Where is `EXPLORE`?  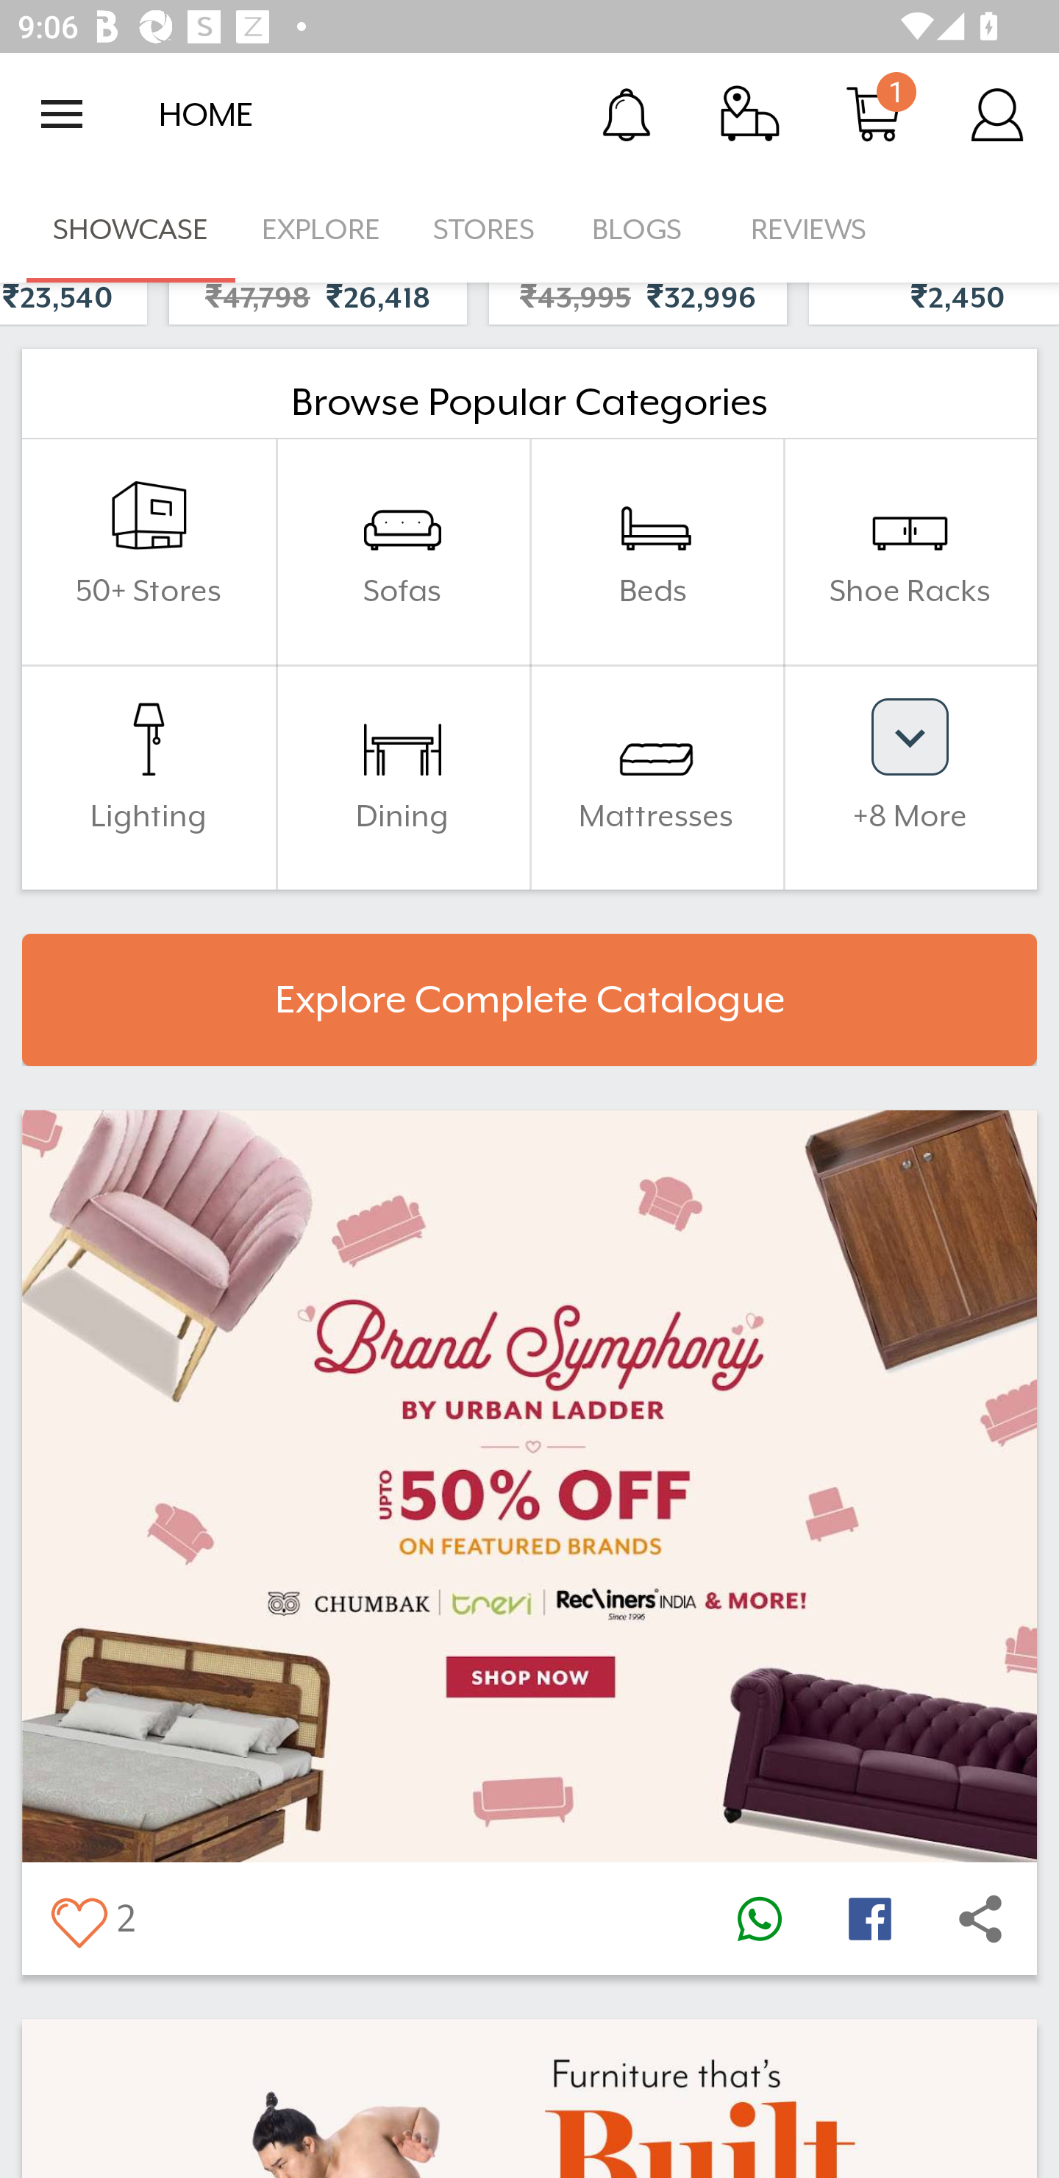 EXPLORE is located at coordinates (321, 230).